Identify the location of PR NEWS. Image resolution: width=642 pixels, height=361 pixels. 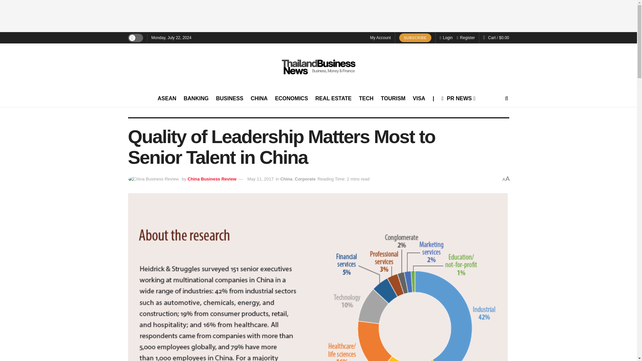
(458, 98).